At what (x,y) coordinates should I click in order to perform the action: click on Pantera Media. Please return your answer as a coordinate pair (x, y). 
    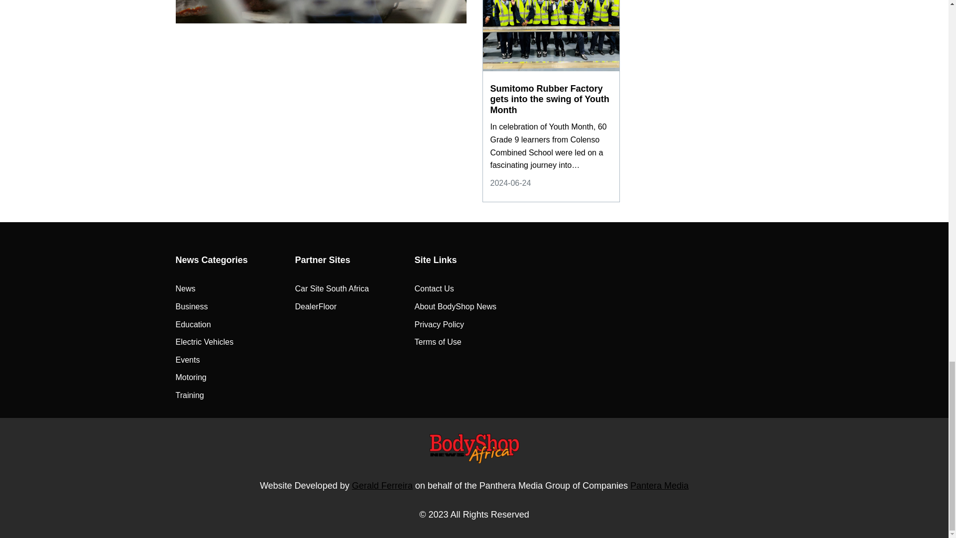
    Looking at the image, I should click on (659, 485).